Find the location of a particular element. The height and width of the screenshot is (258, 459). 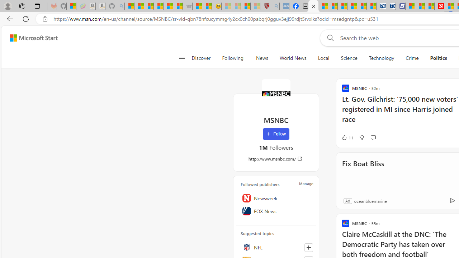

Start the conversation is located at coordinates (373, 137).